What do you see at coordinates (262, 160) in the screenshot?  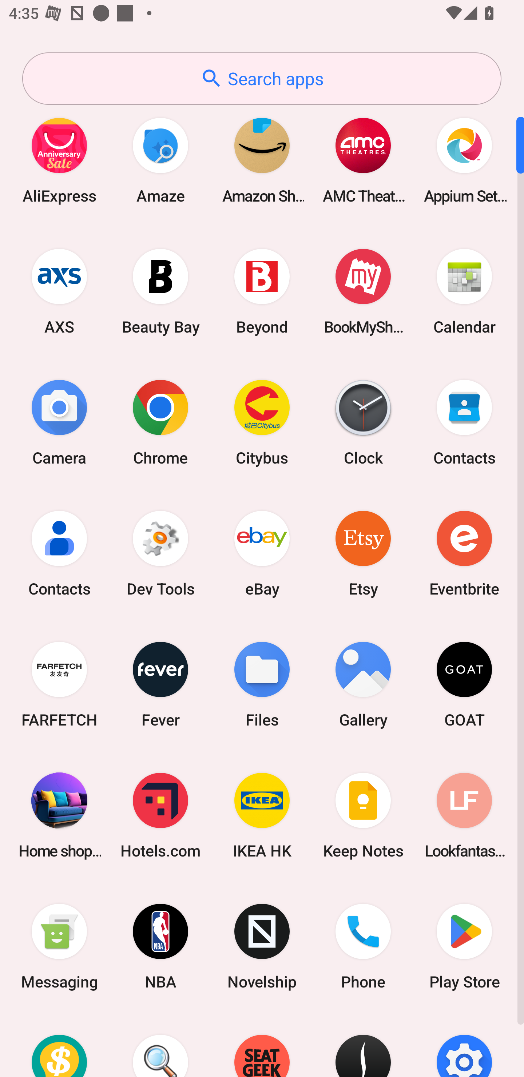 I see `Amazon Shopping` at bounding box center [262, 160].